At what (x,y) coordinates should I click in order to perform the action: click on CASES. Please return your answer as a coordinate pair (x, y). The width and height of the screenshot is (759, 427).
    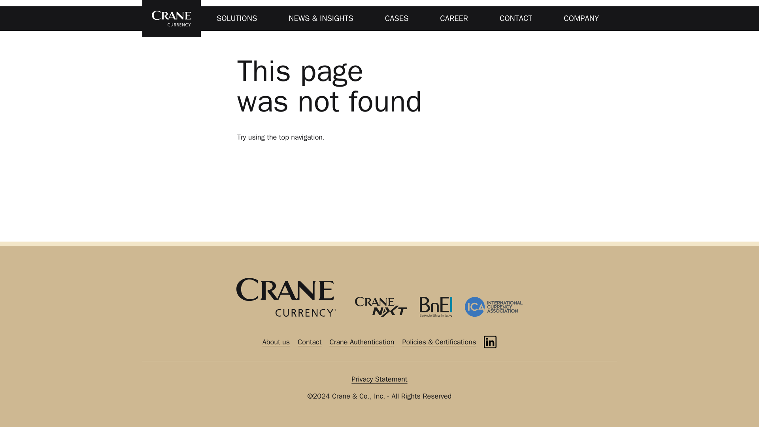
    Looking at the image, I should click on (396, 18).